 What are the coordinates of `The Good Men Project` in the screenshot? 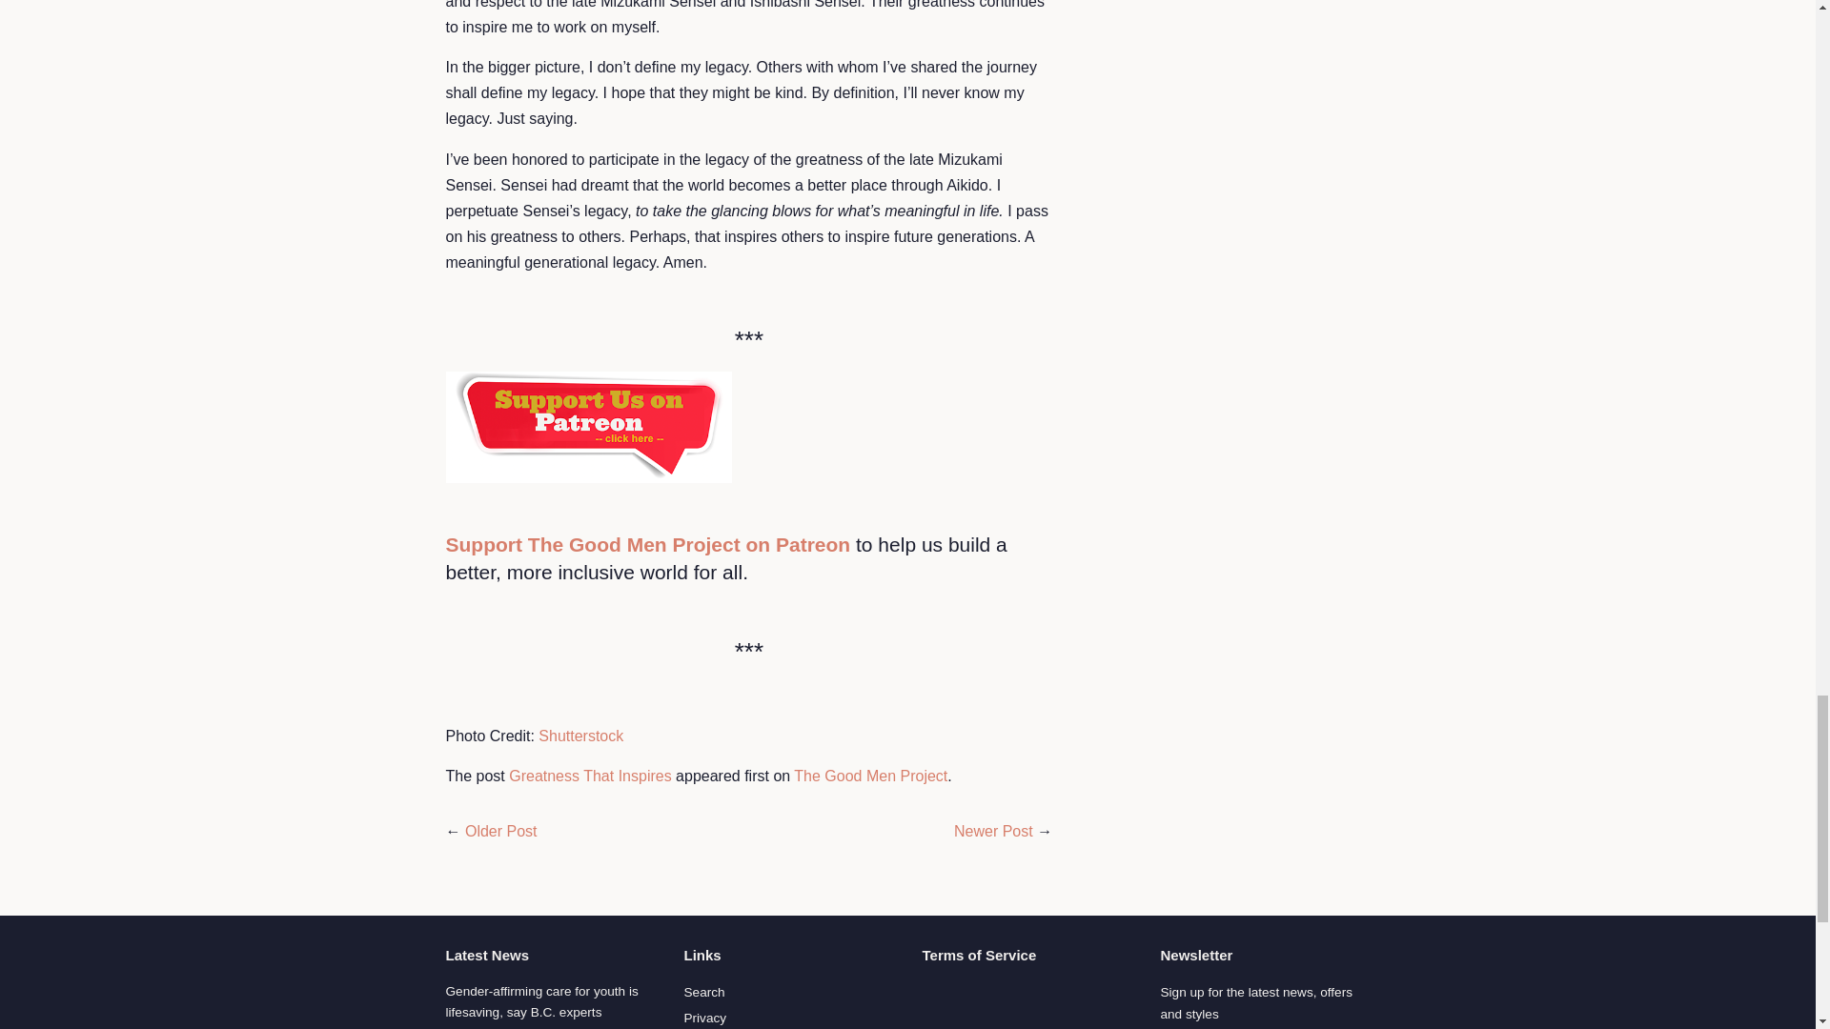 It's located at (871, 776).